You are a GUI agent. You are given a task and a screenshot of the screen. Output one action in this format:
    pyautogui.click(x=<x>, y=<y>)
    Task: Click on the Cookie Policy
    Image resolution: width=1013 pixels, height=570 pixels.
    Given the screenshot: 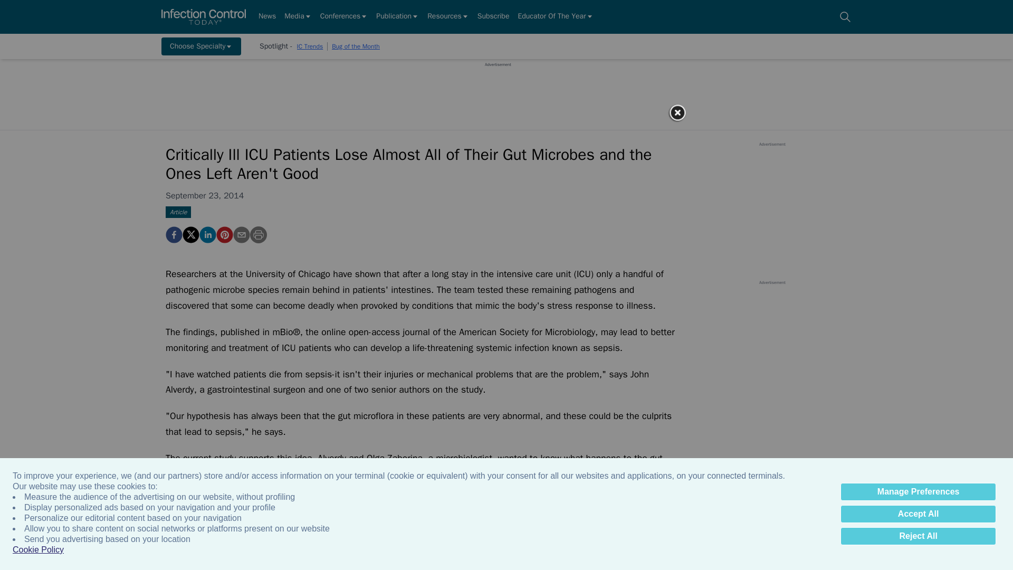 What is the action you would take?
    pyautogui.click(x=38, y=550)
    